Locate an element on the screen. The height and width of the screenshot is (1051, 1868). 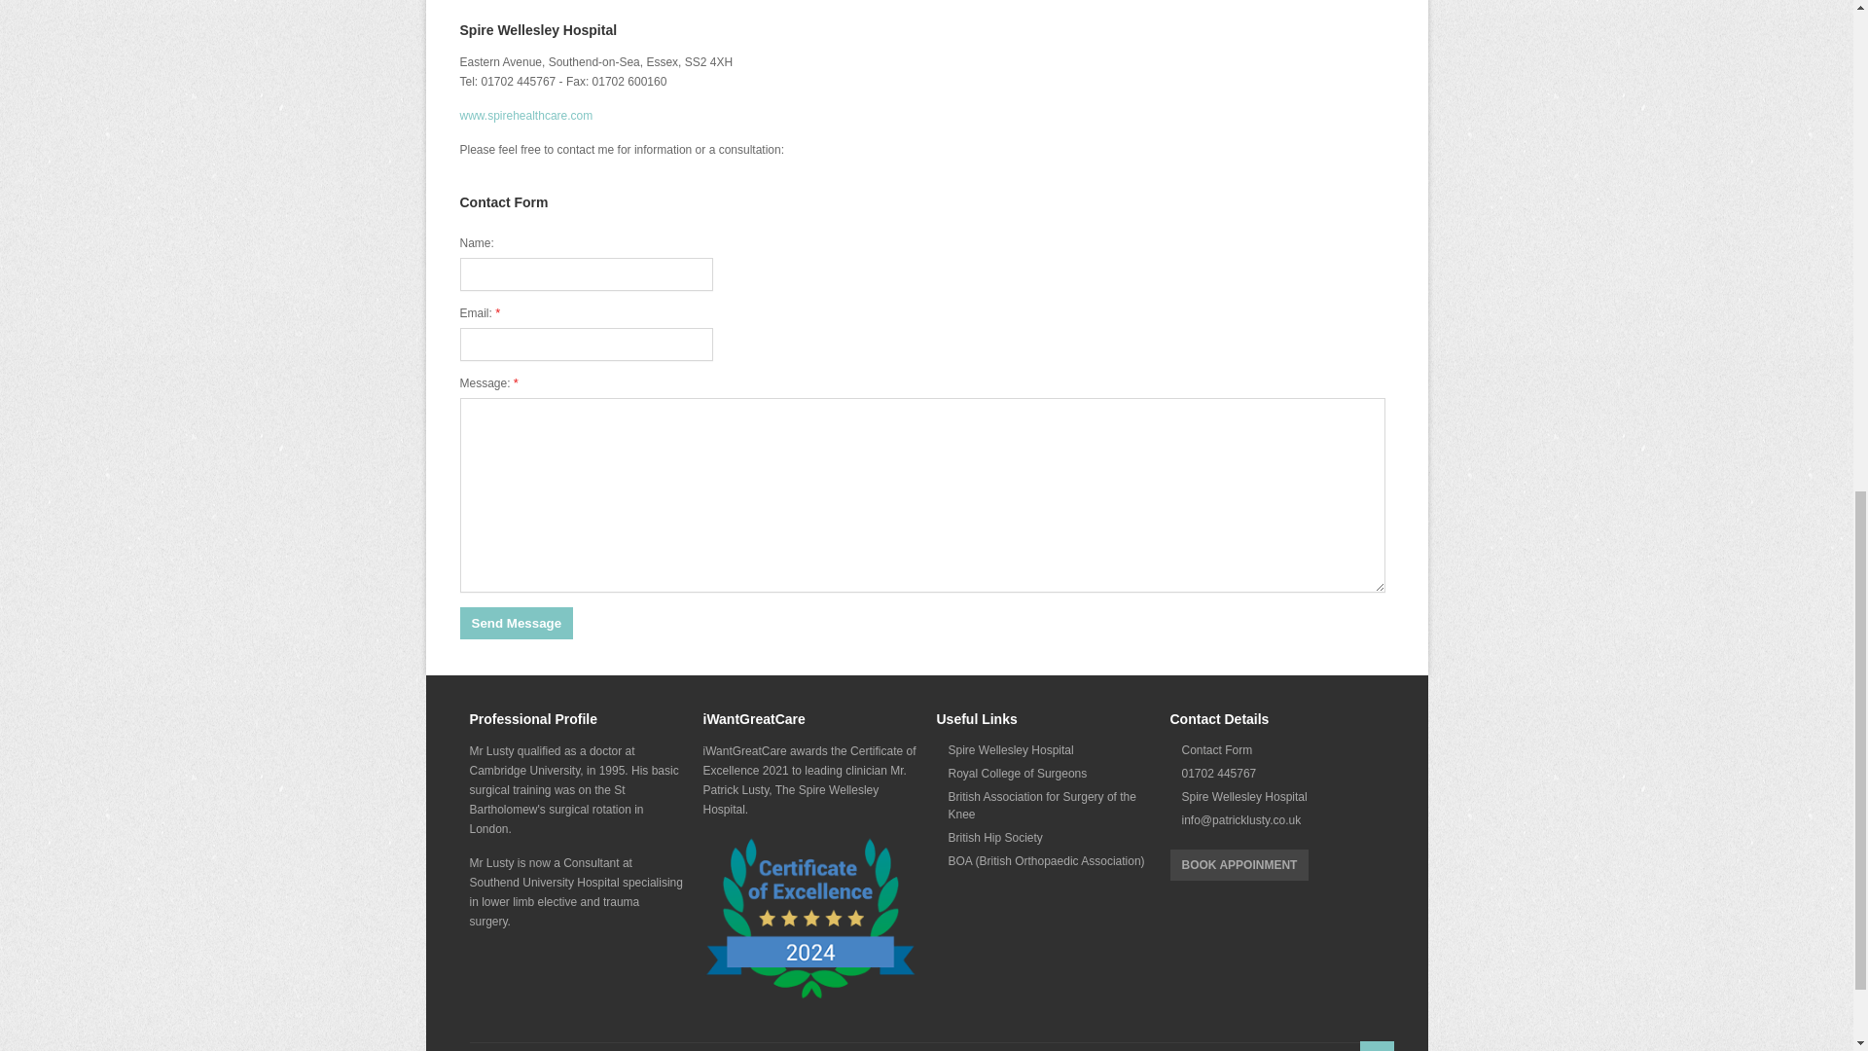
Spire Wellesley Hospital is located at coordinates (1276, 796).